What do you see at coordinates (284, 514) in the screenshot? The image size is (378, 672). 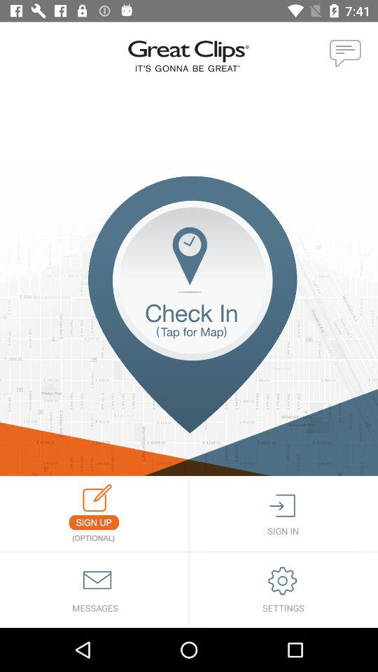 I see `open sign in page` at bounding box center [284, 514].